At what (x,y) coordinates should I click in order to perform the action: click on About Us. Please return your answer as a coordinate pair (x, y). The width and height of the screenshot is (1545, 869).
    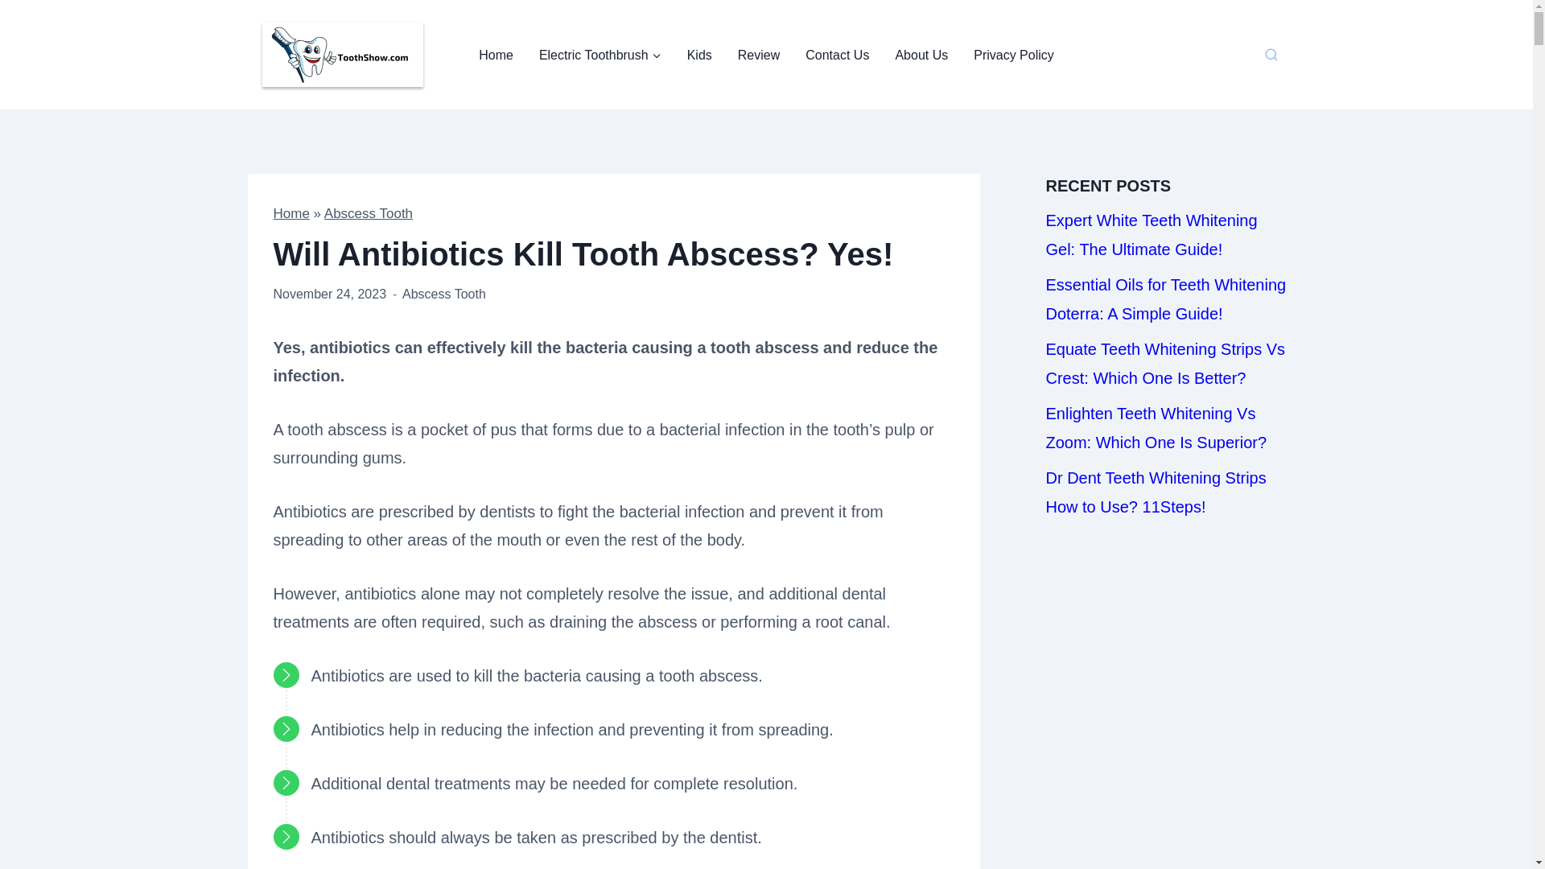
    Looking at the image, I should click on (921, 55).